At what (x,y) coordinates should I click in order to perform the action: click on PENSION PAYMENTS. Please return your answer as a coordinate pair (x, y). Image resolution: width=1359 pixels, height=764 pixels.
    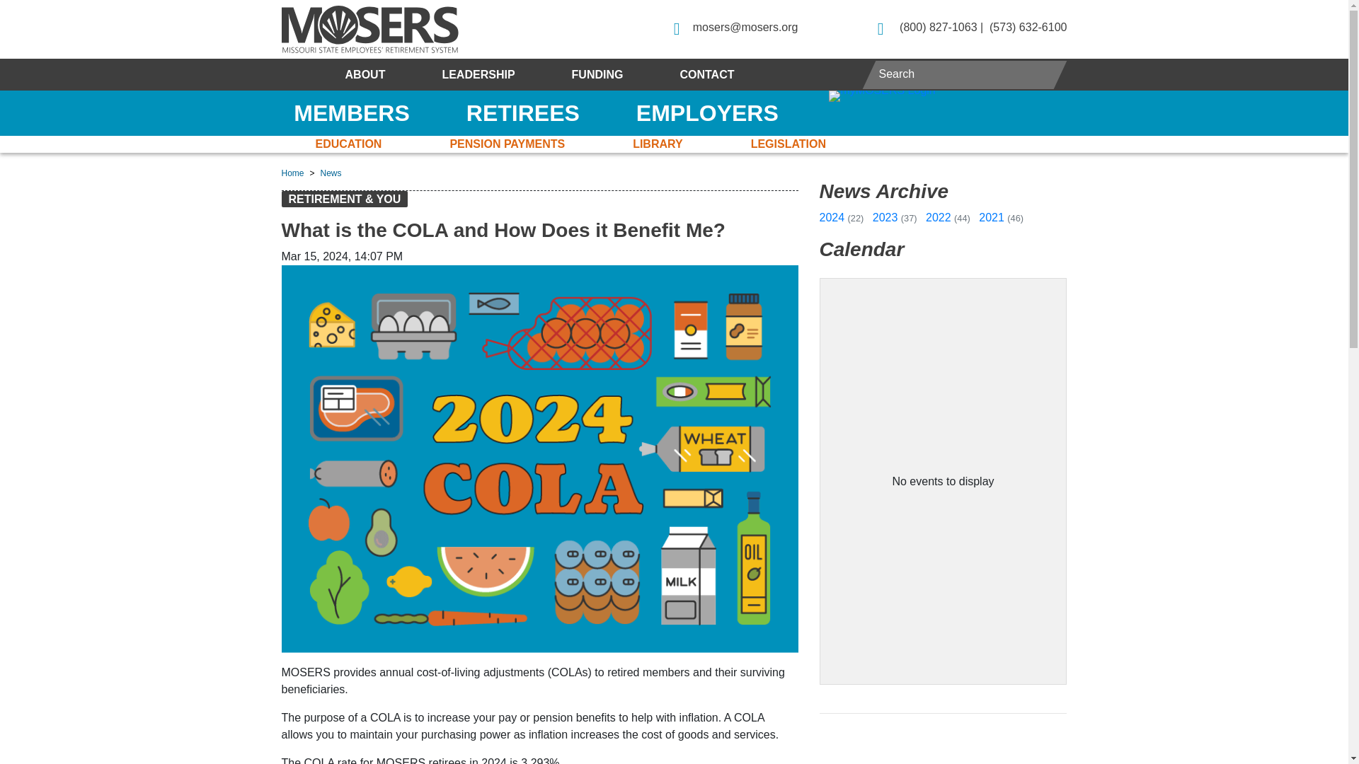
    Looking at the image, I should click on (507, 144).